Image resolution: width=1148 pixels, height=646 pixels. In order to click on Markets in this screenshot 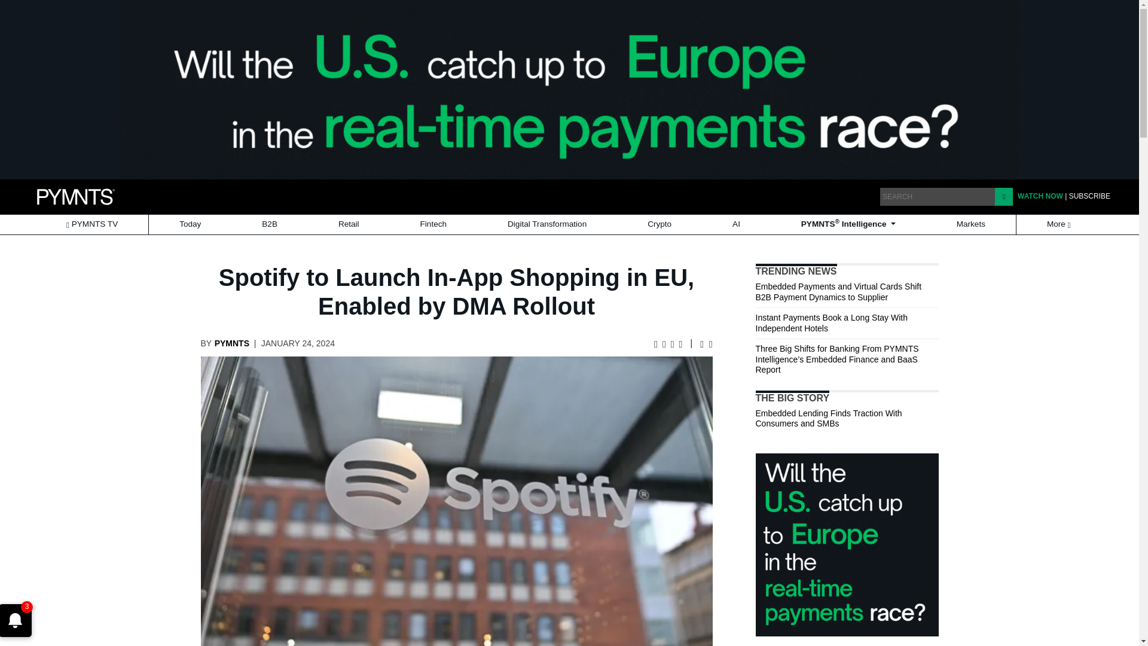, I will do `click(971, 224)`.